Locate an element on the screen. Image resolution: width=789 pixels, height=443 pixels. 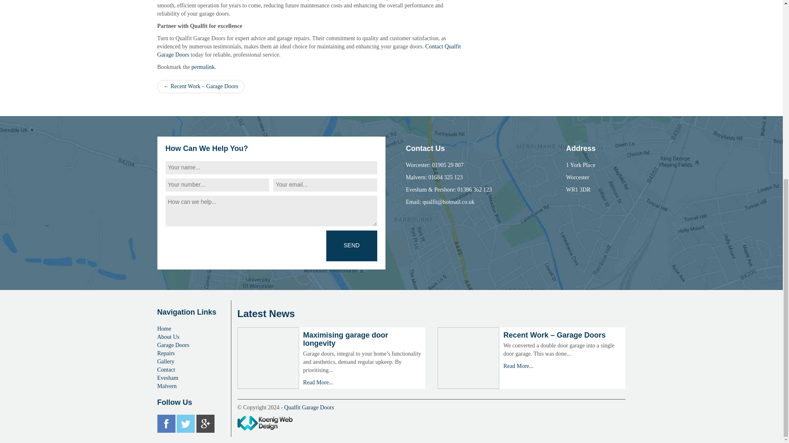
01905 29 807 is located at coordinates (448, 165).